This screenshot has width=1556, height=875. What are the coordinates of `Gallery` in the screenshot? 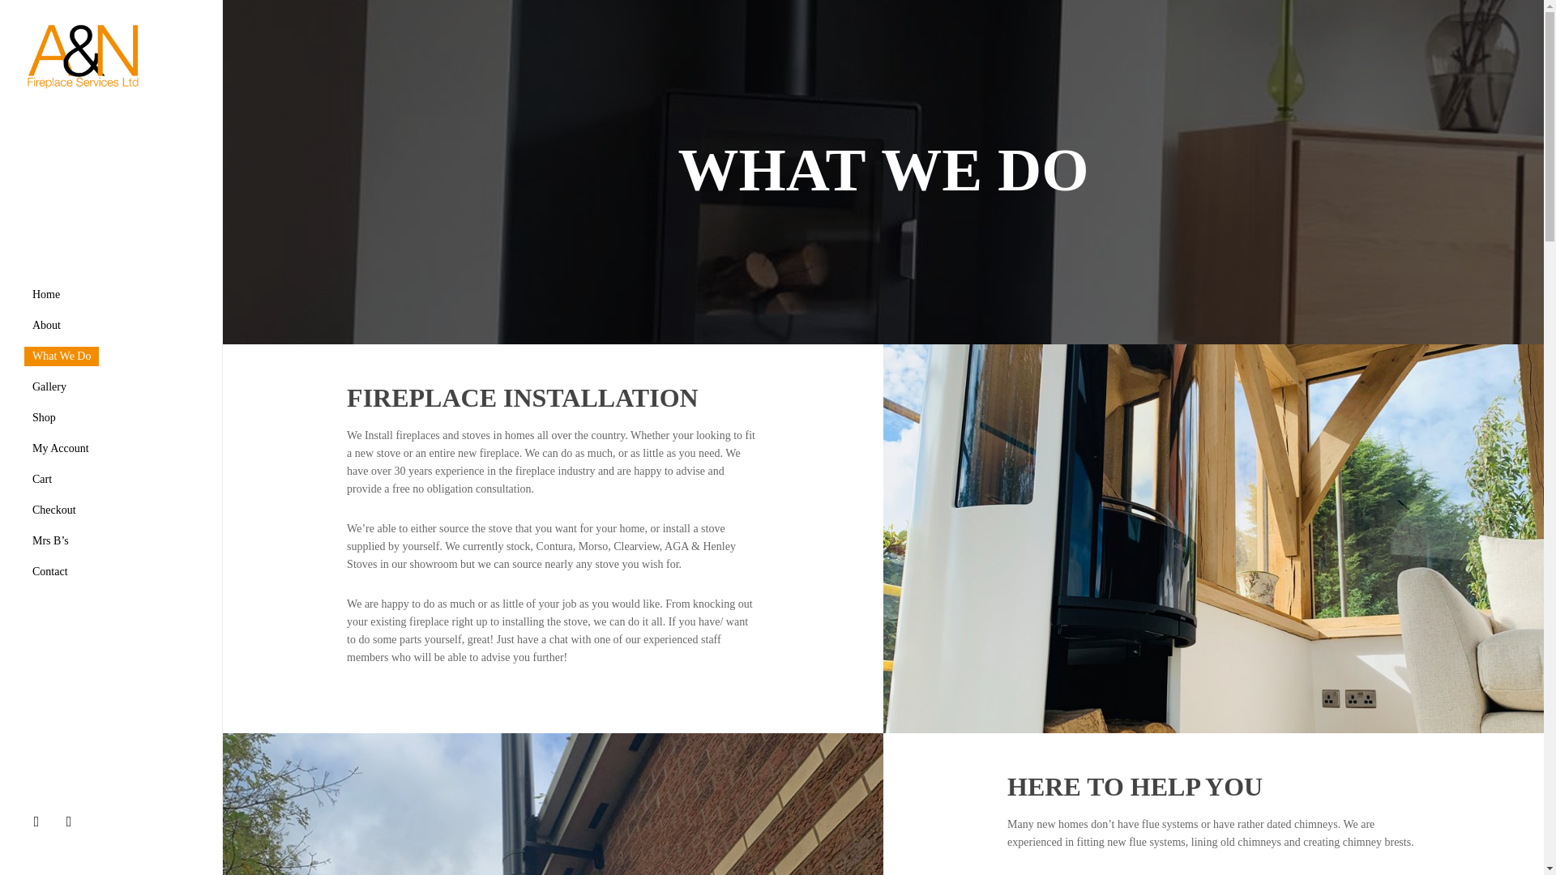 It's located at (49, 386).